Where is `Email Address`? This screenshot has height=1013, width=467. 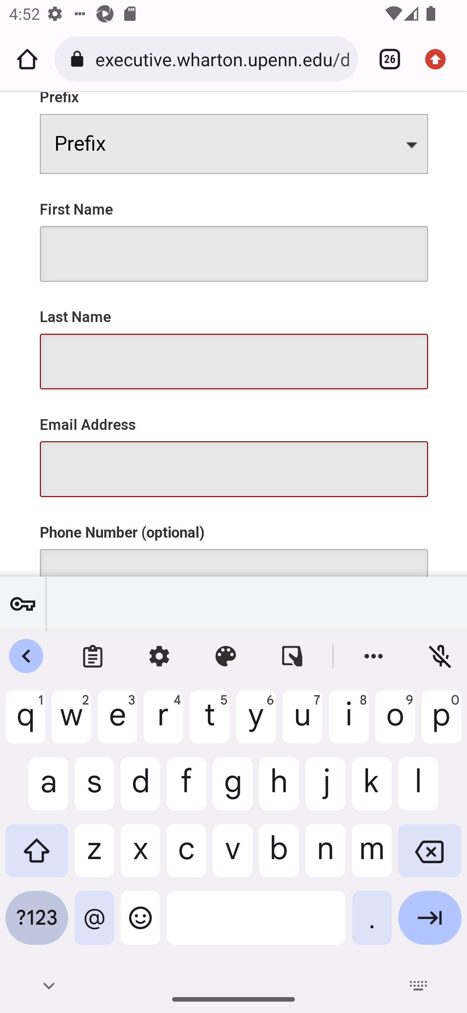
Email Address is located at coordinates (234, 449).